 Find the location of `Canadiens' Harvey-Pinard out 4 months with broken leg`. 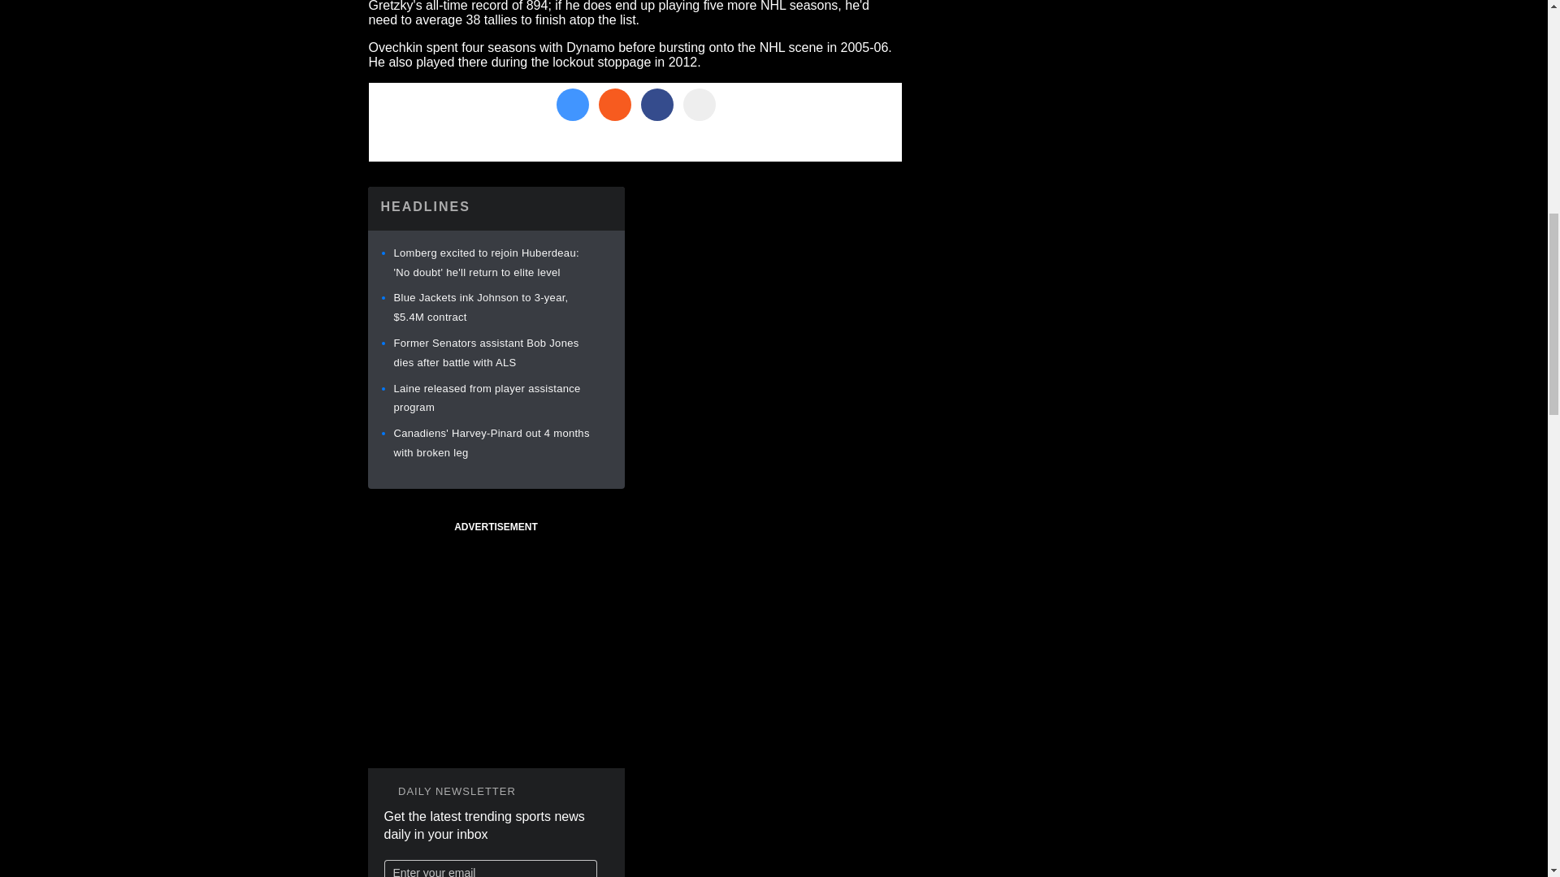

Canadiens' Harvey-Pinard out 4 months with broken leg is located at coordinates (491, 442).